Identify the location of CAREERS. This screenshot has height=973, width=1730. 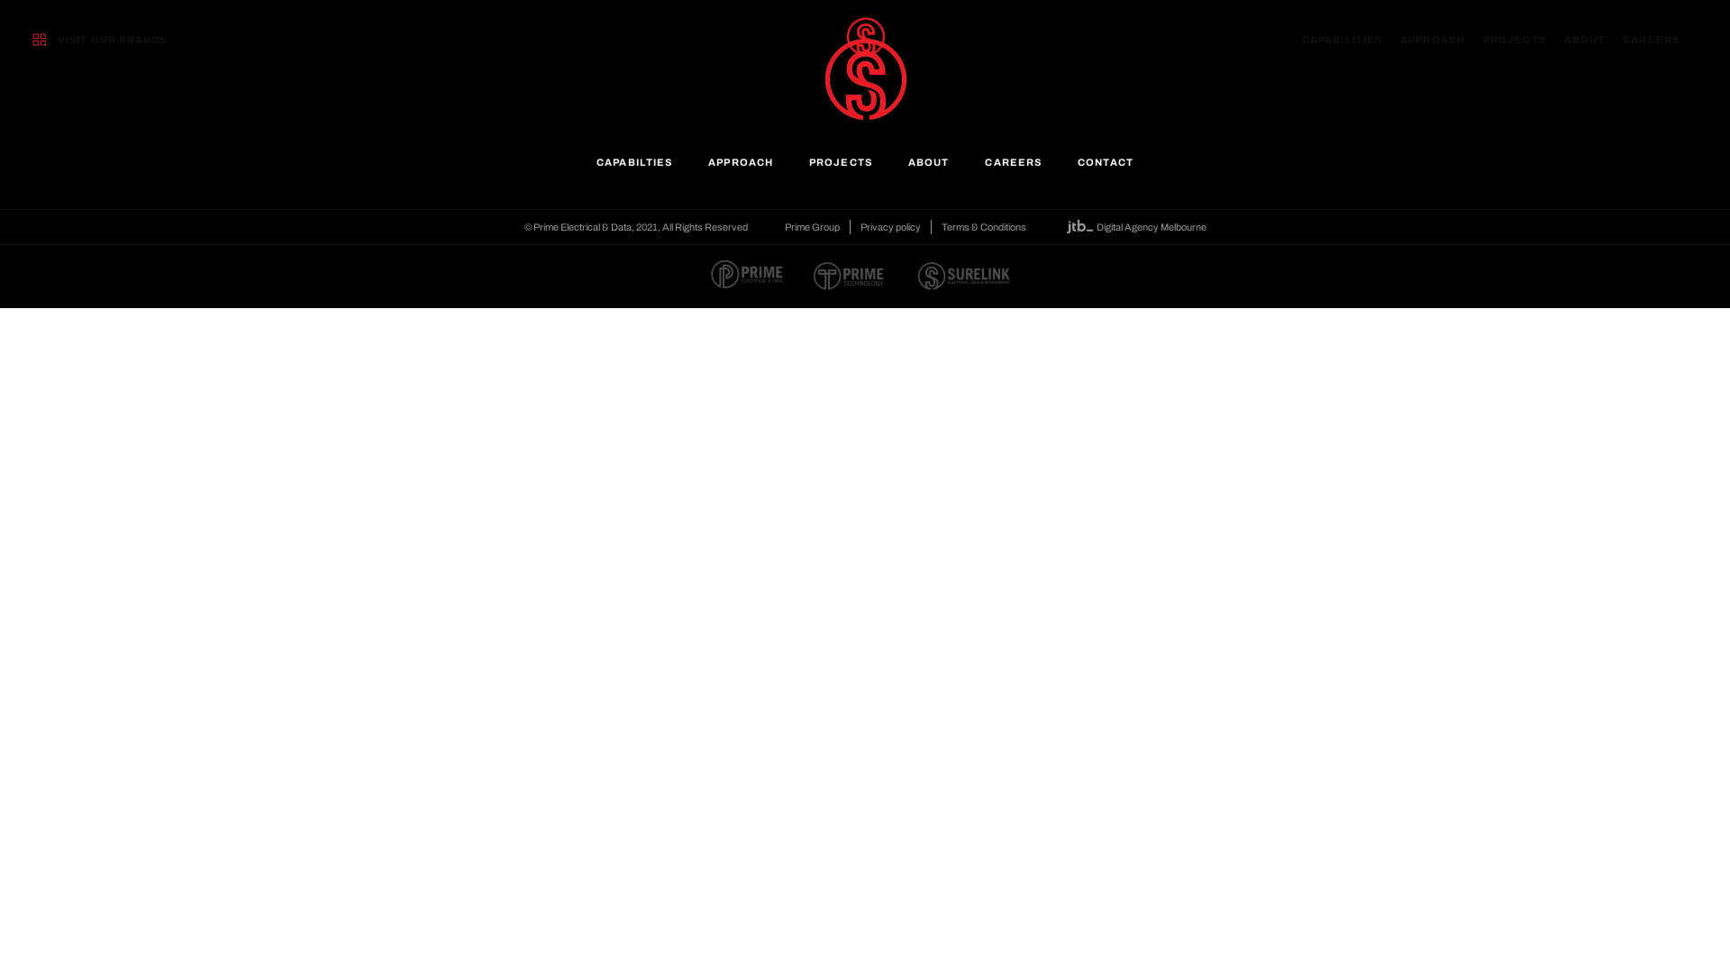
(1013, 176).